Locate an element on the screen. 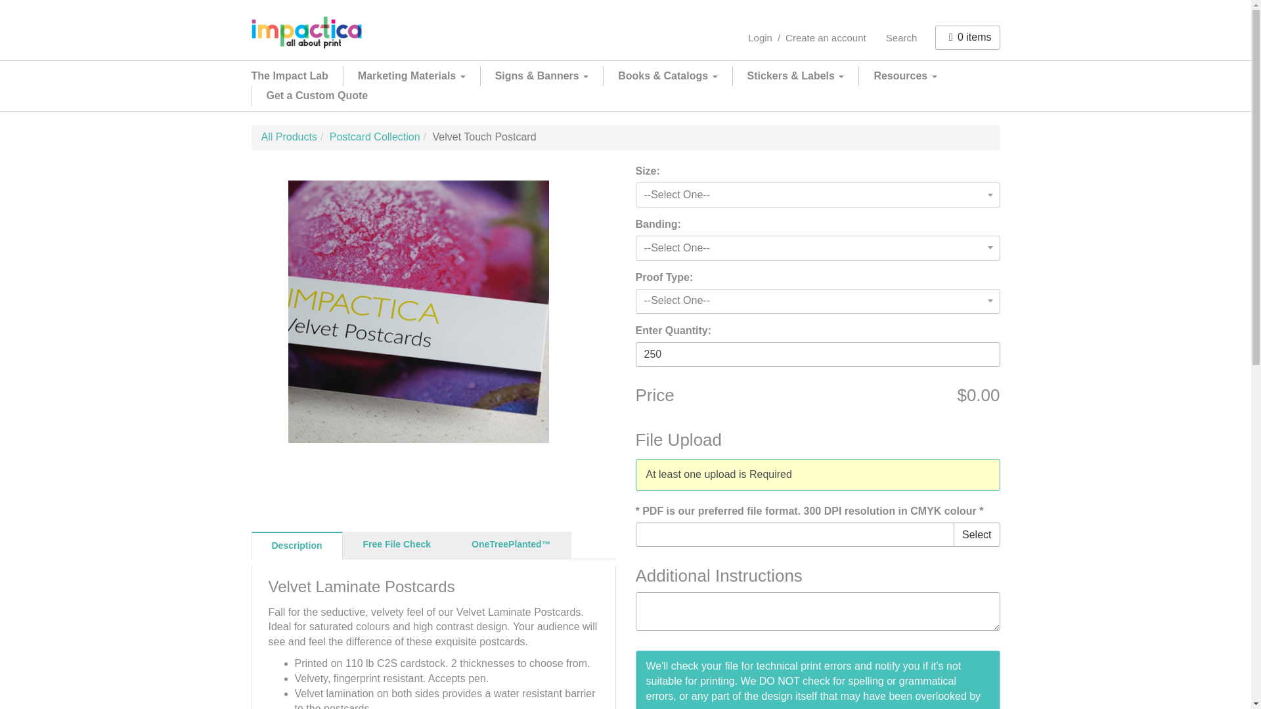 This screenshot has height=709, width=1261. 250 is located at coordinates (817, 354).